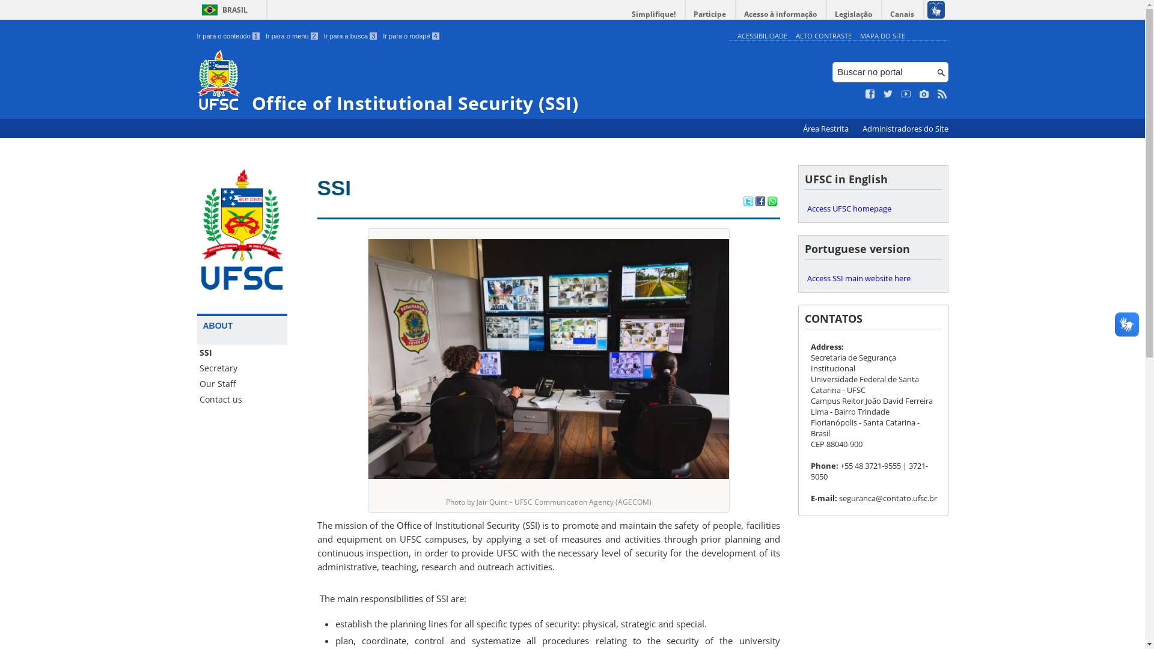 This screenshot has height=649, width=1154. What do you see at coordinates (873, 278) in the screenshot?
I see `Access SSI main website here` at bounding box center [873, 278].